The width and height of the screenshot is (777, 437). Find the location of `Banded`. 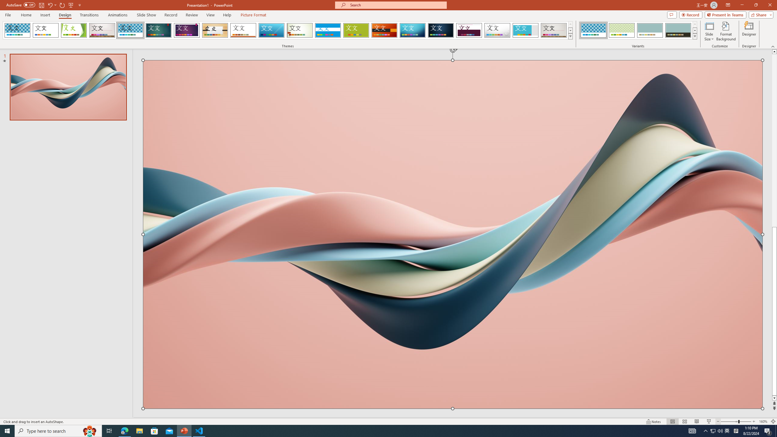

Banded is located at coordinates (328, 30).